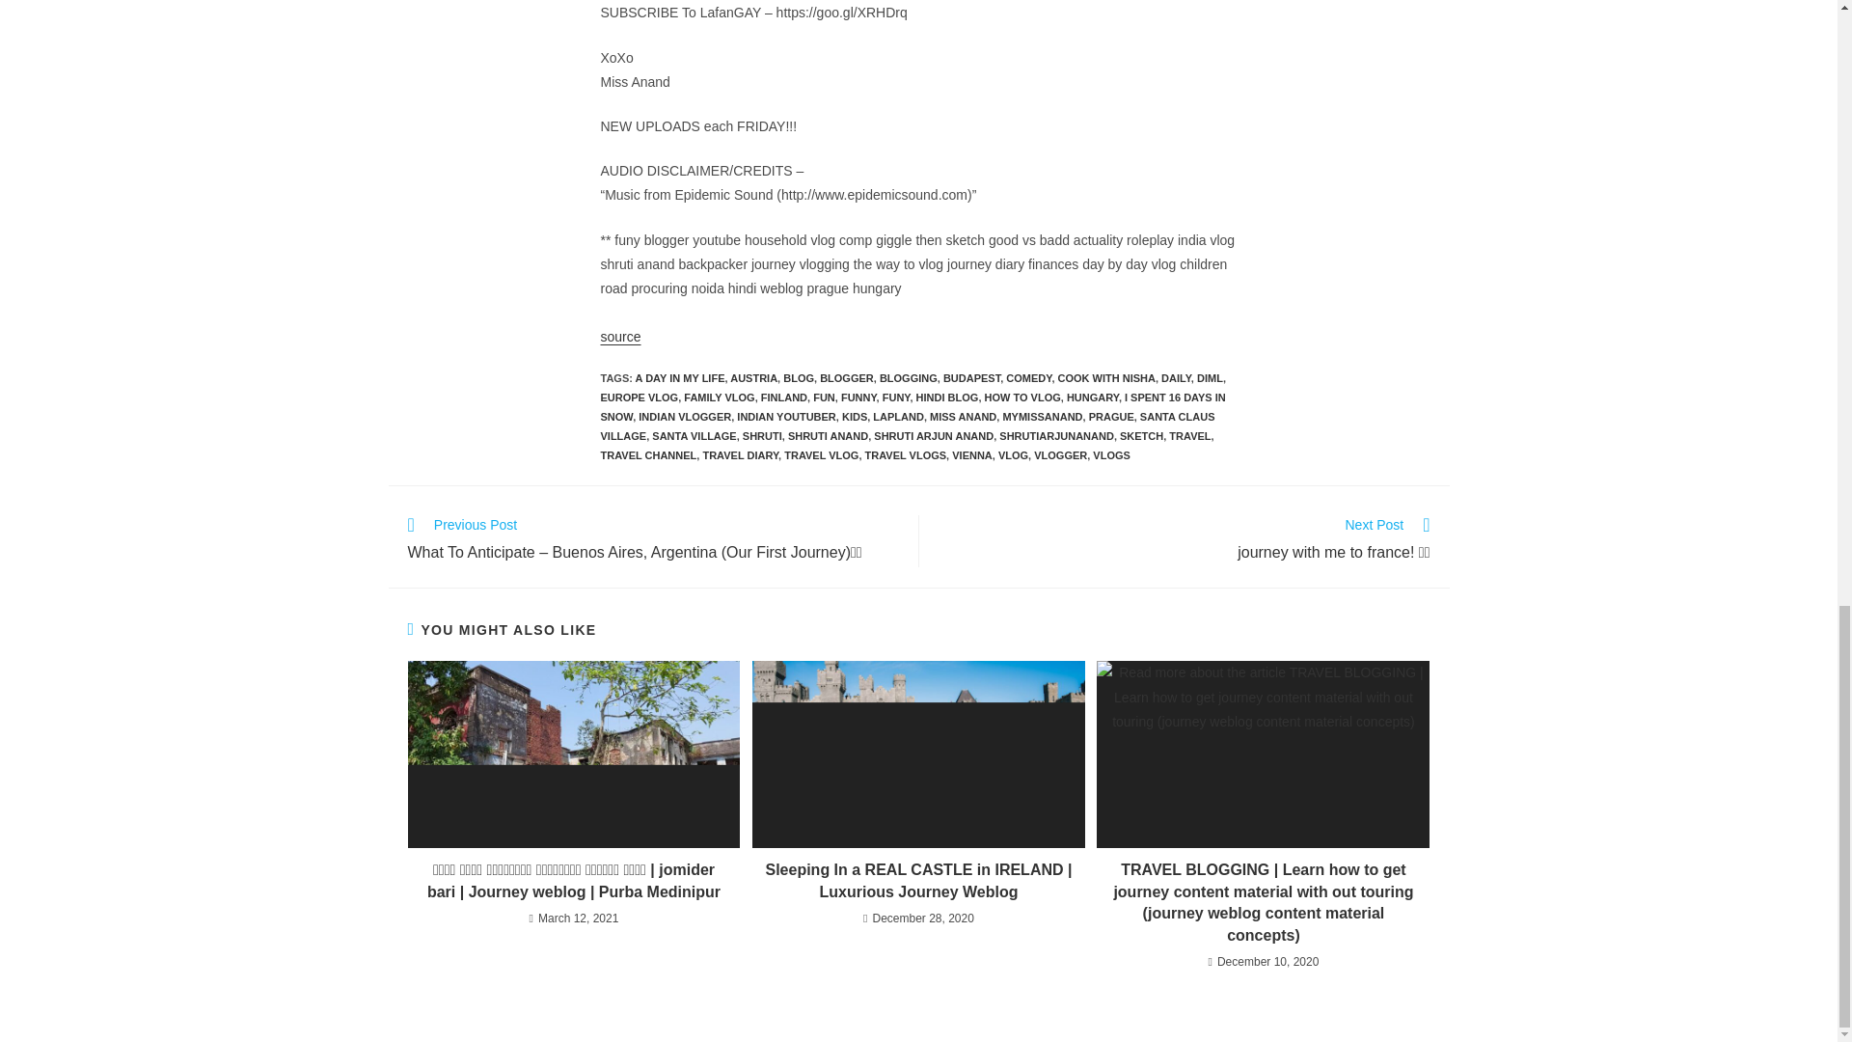  Describe the element at coordinates (799, 378) in the screenshot. I see `BLOG` at that location.